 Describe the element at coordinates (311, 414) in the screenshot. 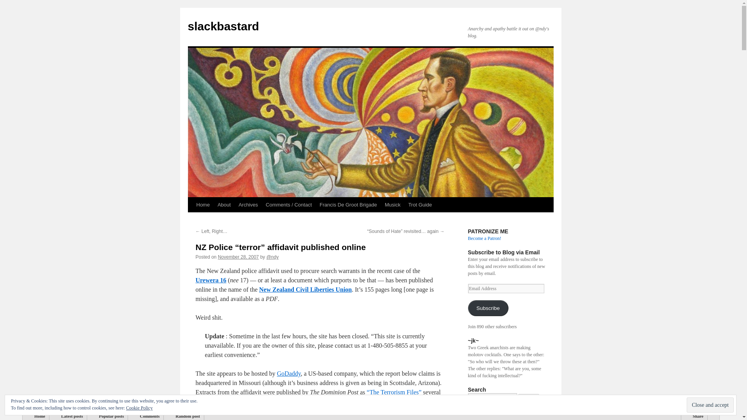

I see `not to proceed with charges` at that location.